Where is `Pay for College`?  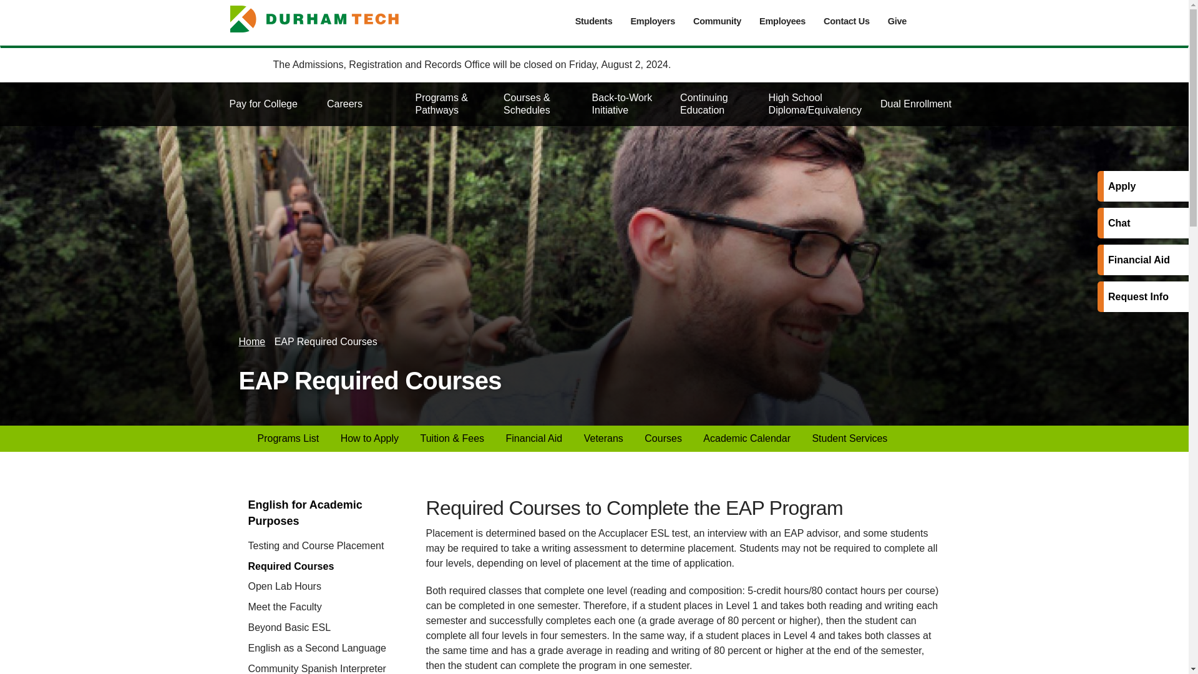
Pay for College is located at coordinates (274, 104).